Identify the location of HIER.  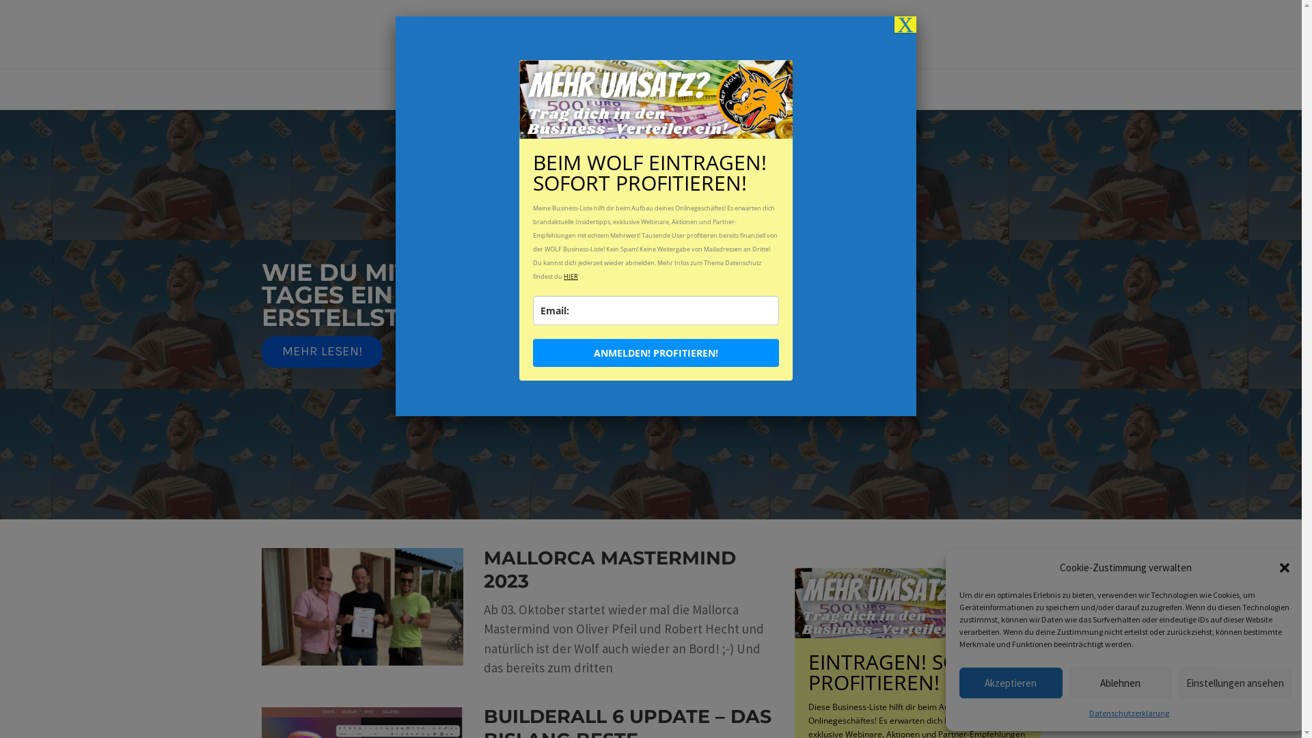
(571, 276).